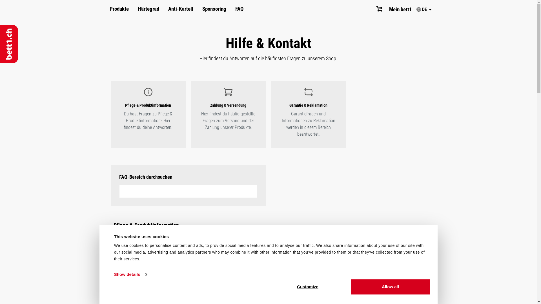  What do you see at coordinates (401, 10) in the screenshot?
I see `Mein bett1` at bounding box center [401, 10].